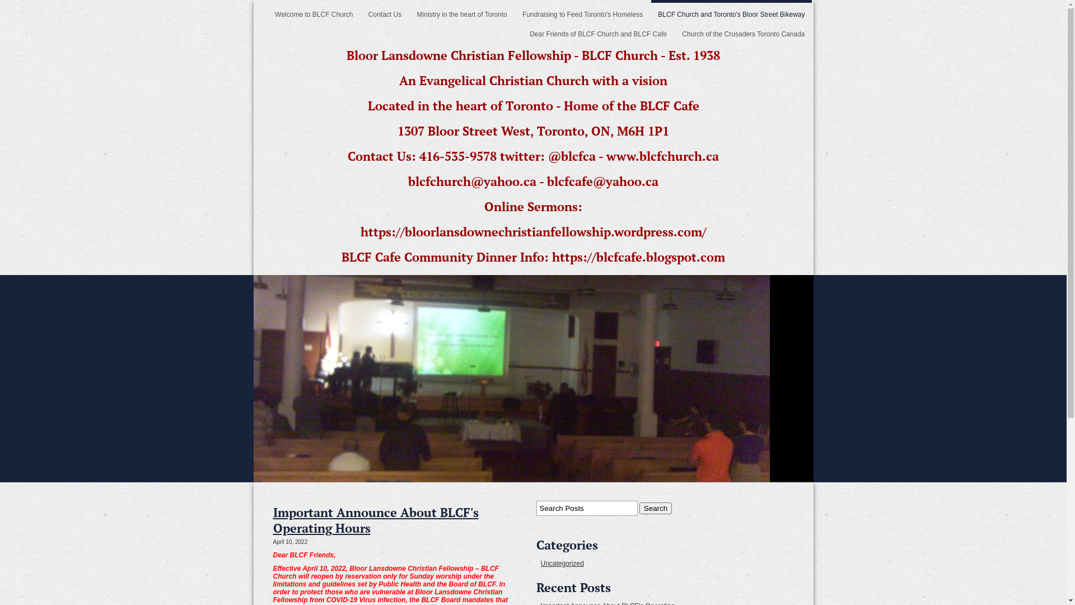 The width and height of the screenshot is (1075, 605). What do you see at coordinates (598, 31) in the screenshot?
I see `Dear Friends of BLCF Church and BLCF Cafe` at bounding box center [598, 31].